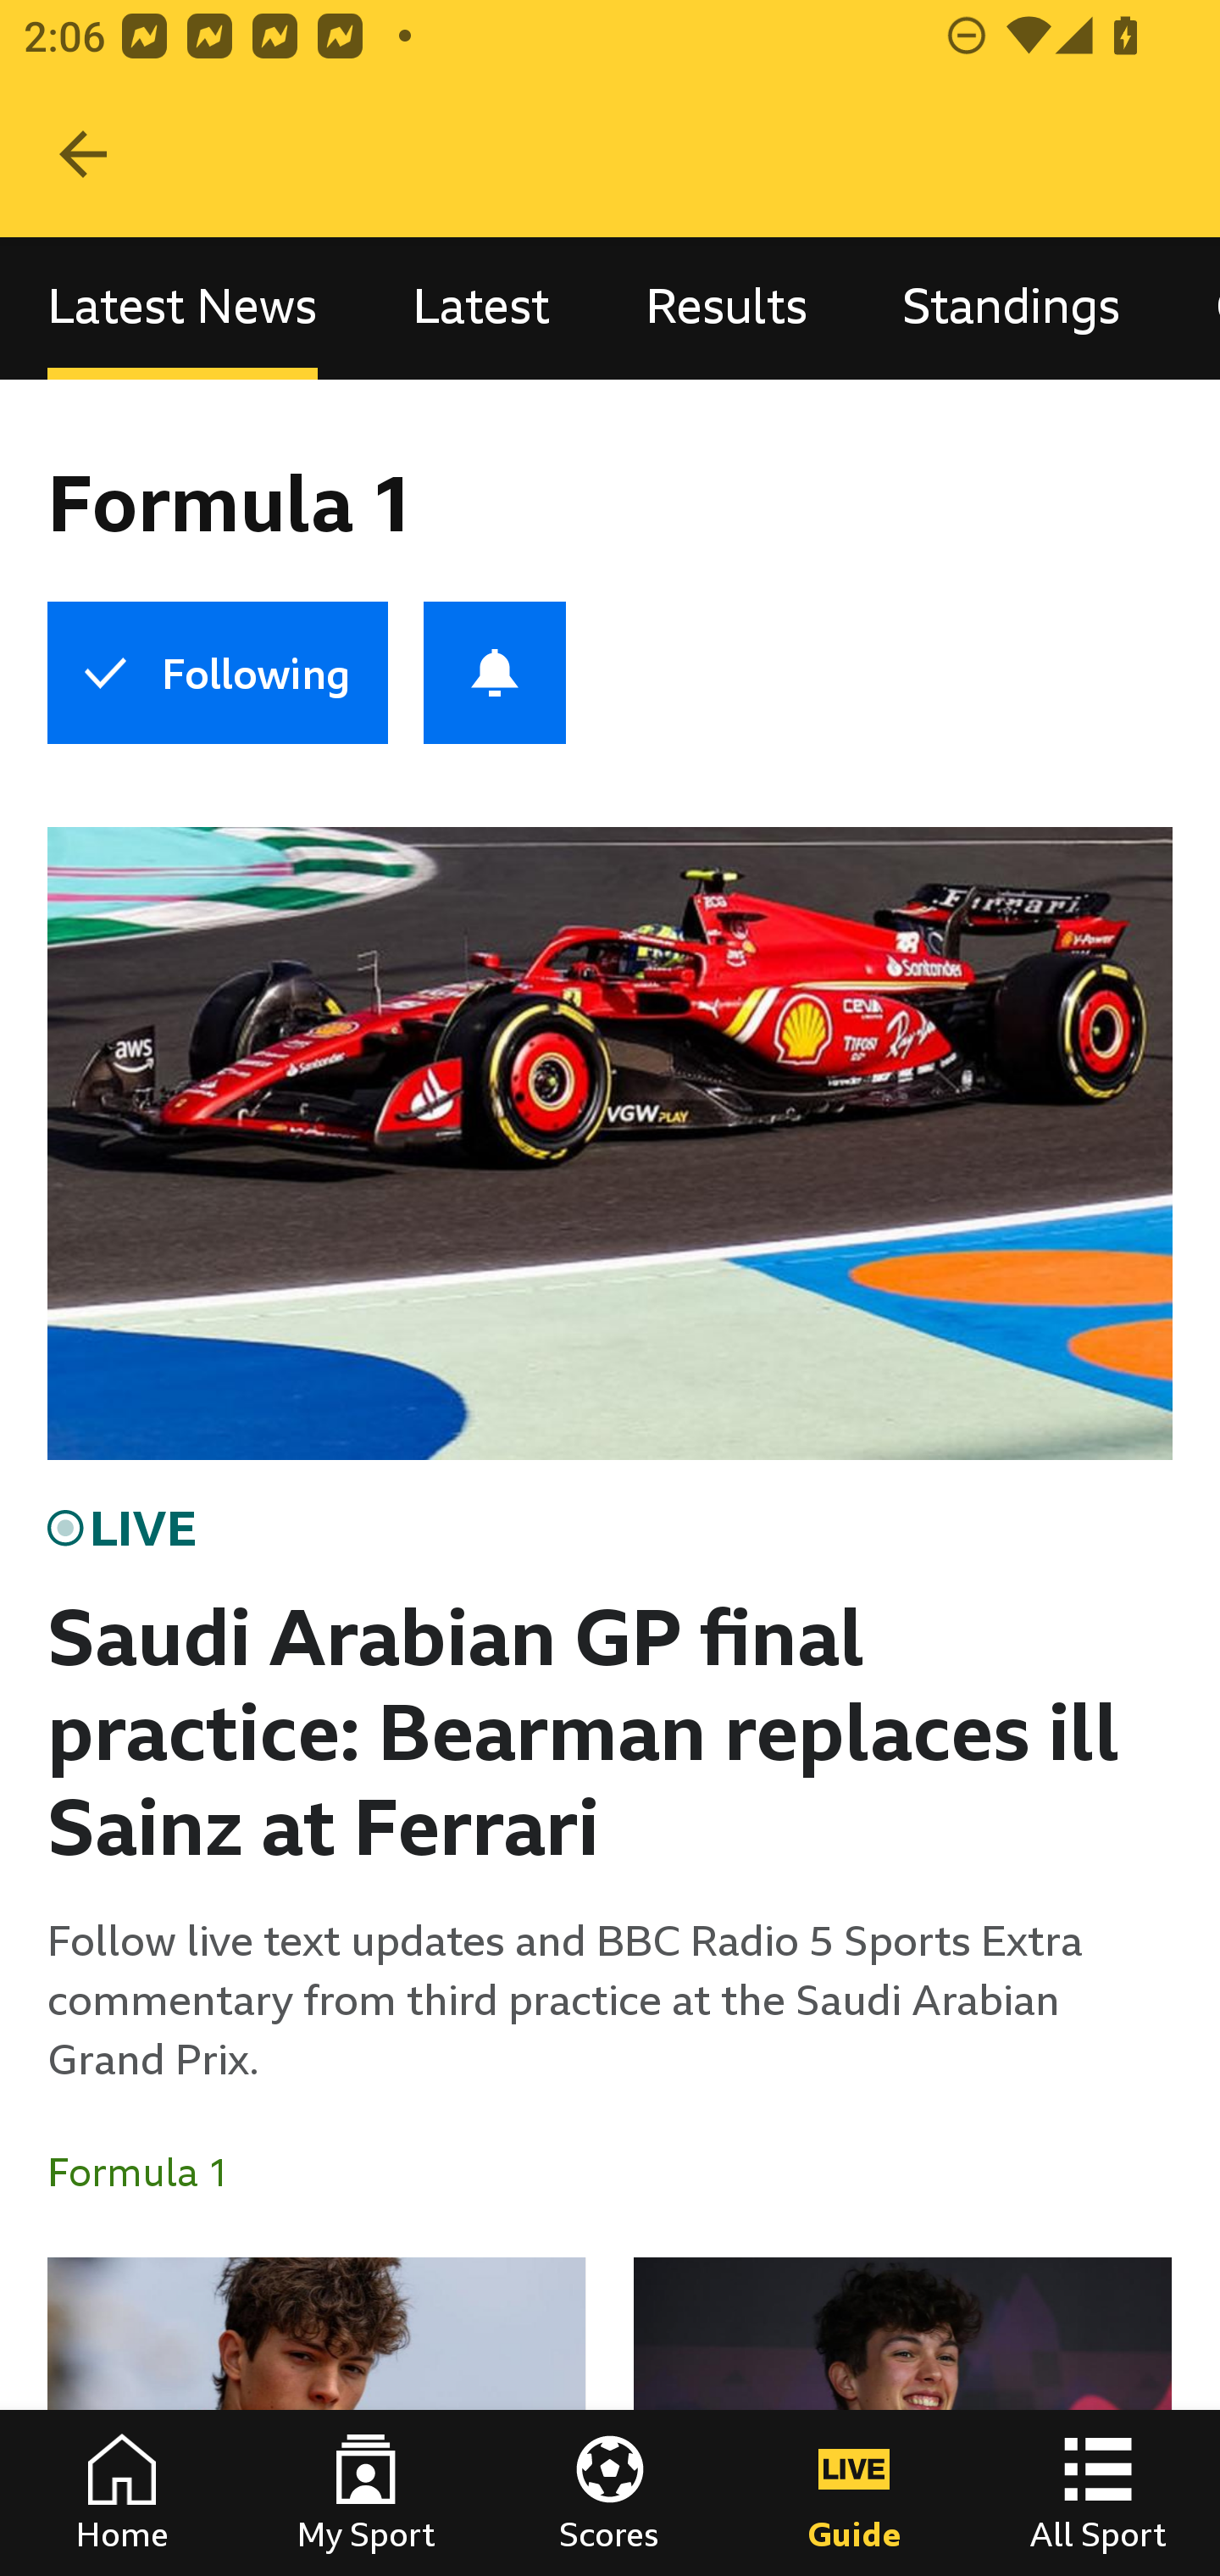 This screenshot has height=2576, width=1220. Describe the element at coordinates (1012, 307) in the screenshot. I see `Standings` at that location.